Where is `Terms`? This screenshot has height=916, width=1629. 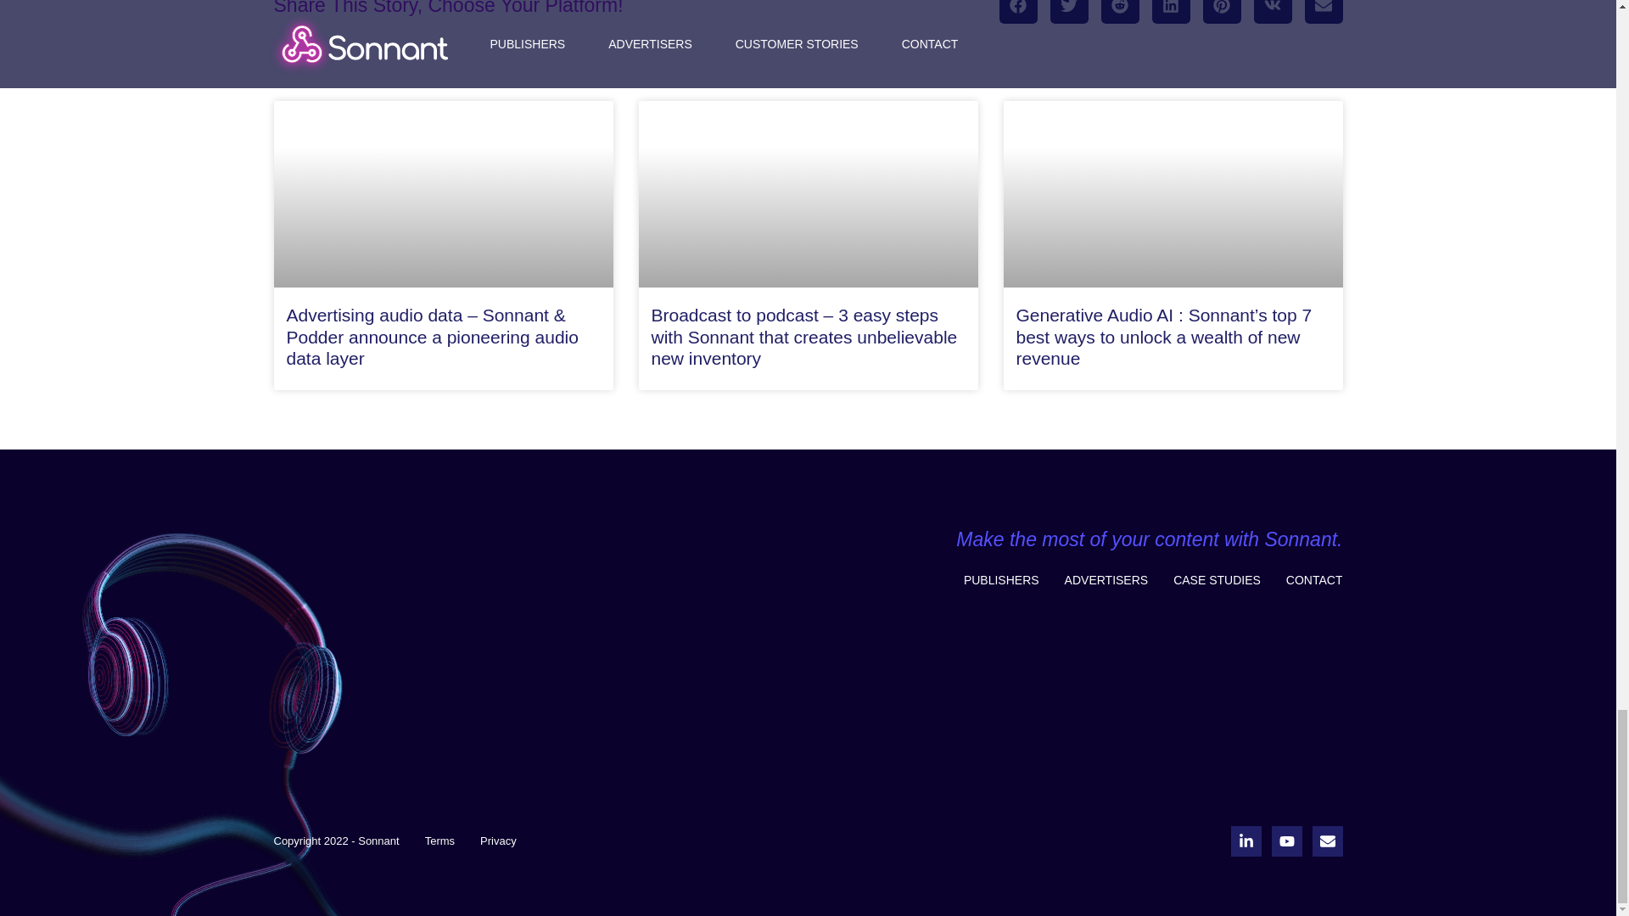
Terms is located at coordinates (439, 841).